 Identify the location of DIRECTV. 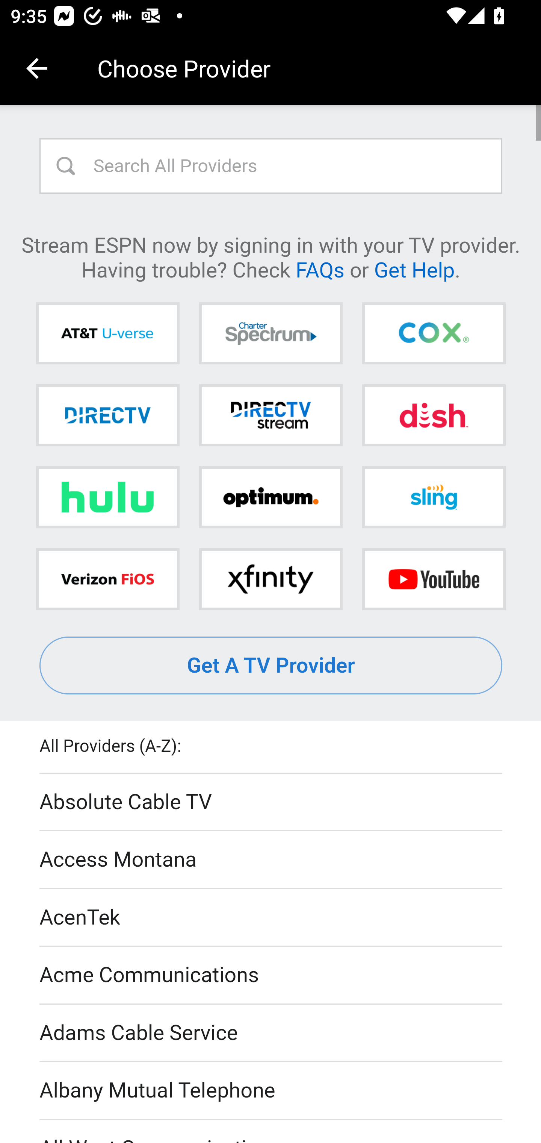
(107, 415).